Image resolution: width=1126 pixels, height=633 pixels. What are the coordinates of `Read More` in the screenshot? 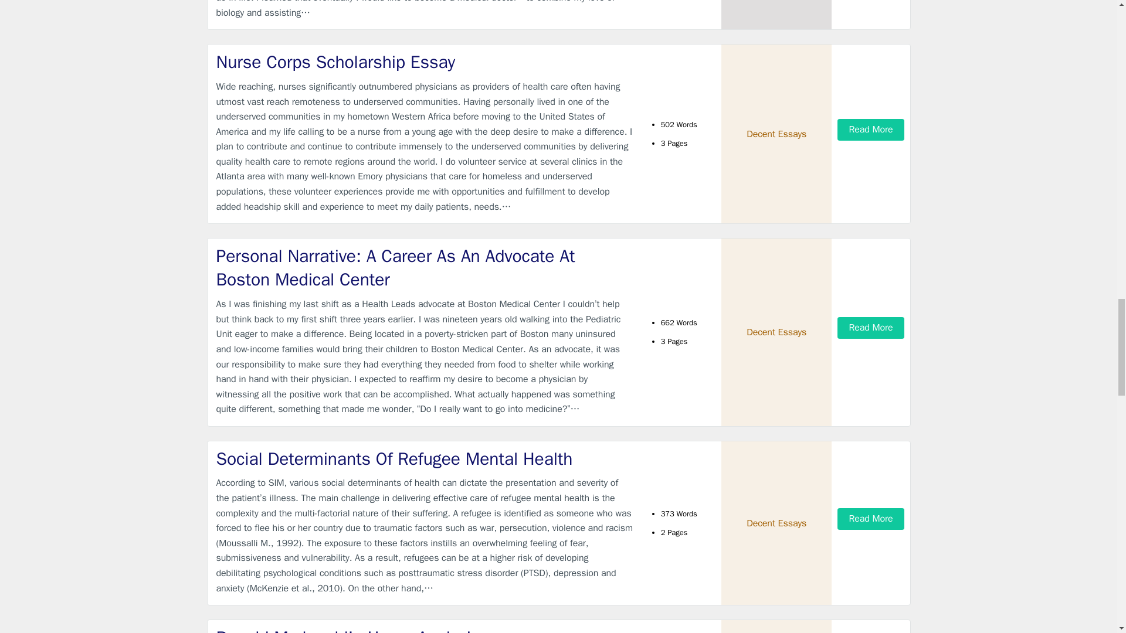 It's located at (870, 328).